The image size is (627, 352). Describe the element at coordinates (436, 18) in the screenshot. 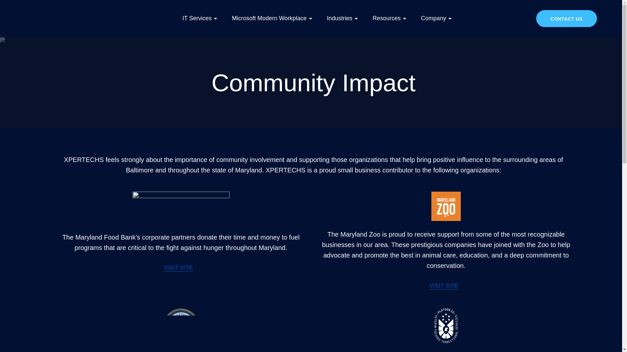

I see `Company` at that location.